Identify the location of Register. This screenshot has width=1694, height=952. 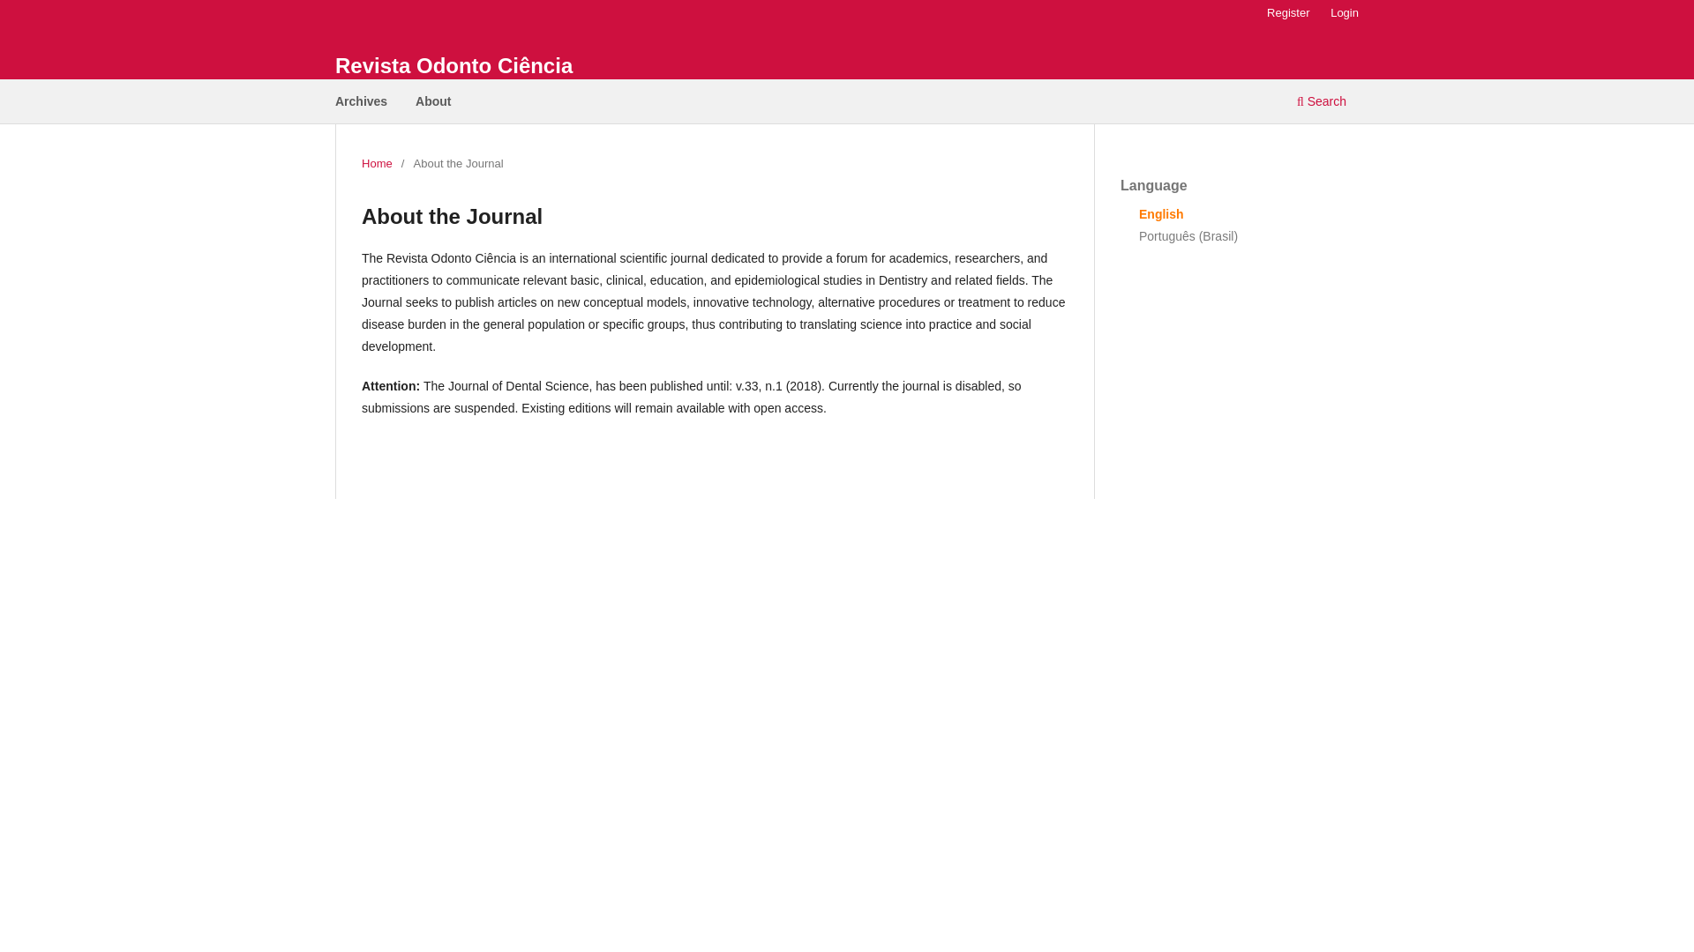
(1288, 13).